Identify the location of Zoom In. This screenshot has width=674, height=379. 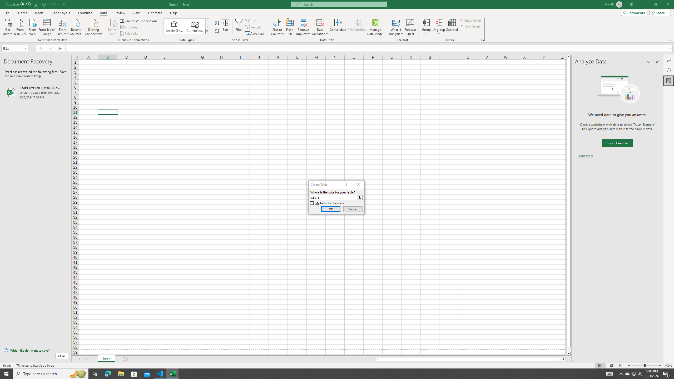
(660, 366).